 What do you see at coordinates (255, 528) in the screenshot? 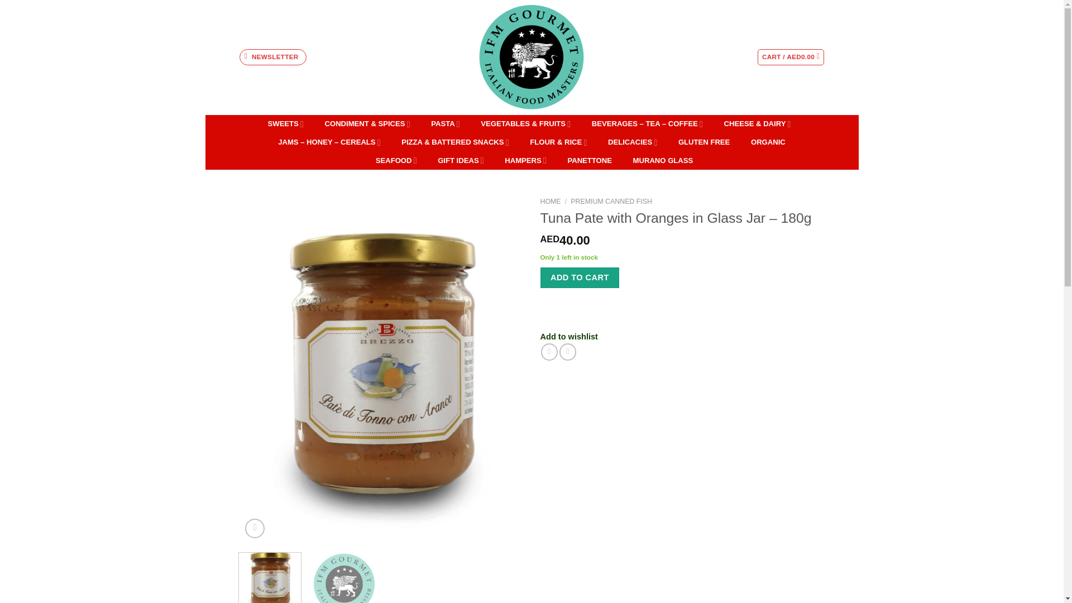
I see `Zoom` at bounding box center [255, 528].